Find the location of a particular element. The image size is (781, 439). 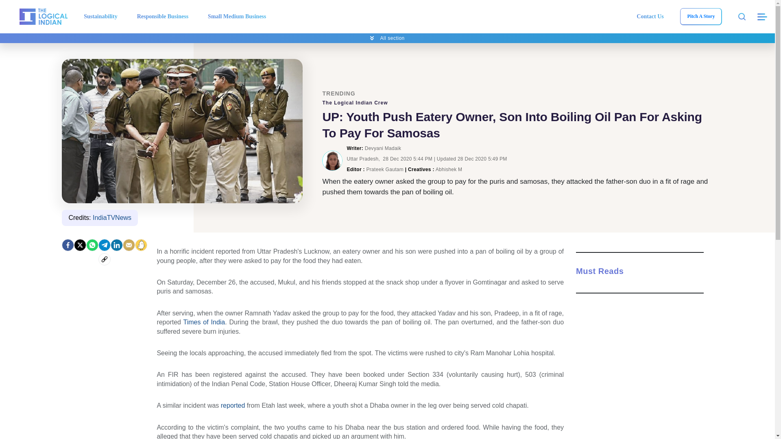

Devyani Madaik is located at coordinates (332, 161).